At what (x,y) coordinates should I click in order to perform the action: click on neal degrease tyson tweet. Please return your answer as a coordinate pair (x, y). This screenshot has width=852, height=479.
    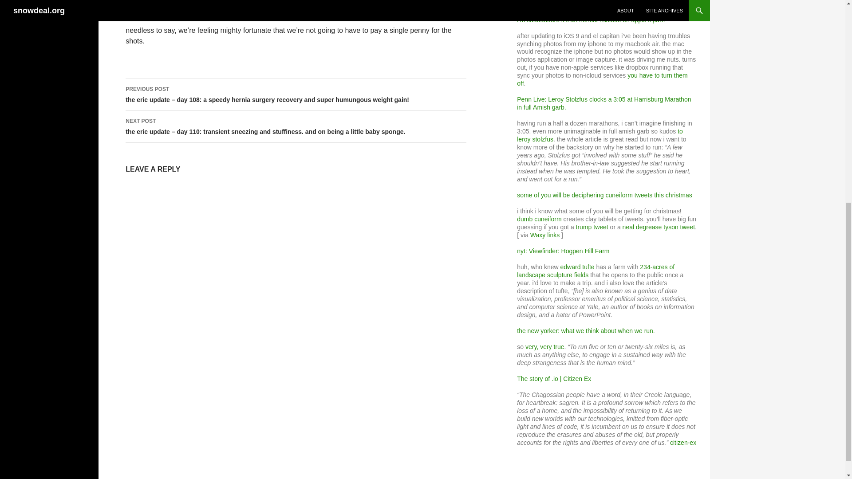
    Looking at the image, I should click on (659, 227).